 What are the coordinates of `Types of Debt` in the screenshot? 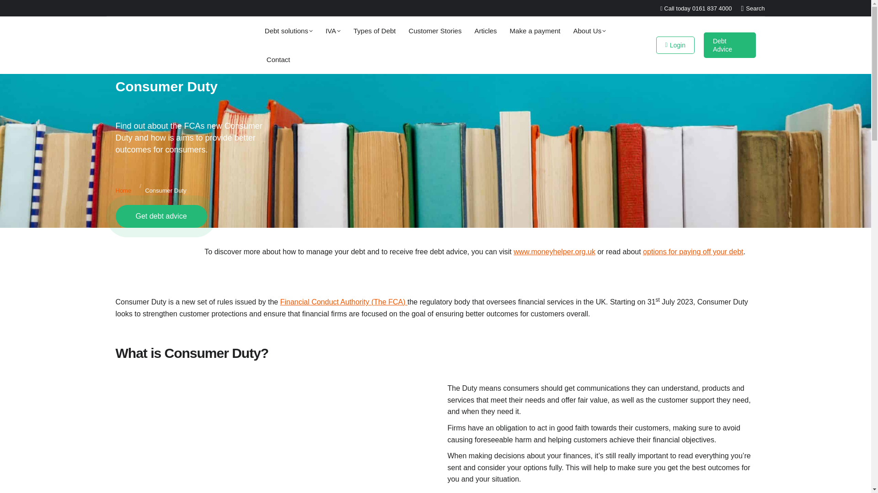 It's located at (375, 31).